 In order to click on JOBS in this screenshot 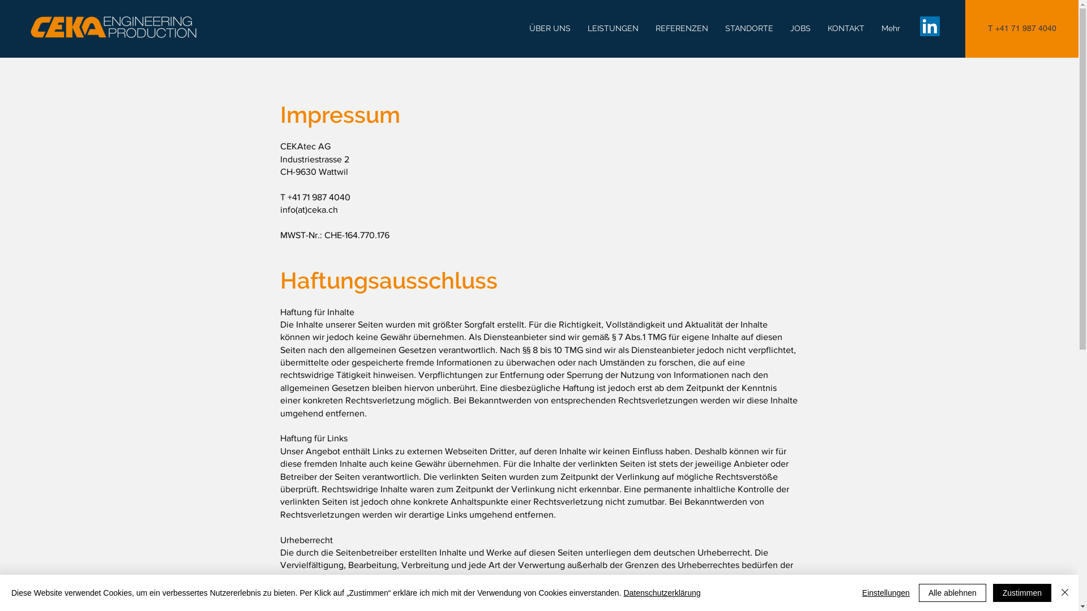, I will do `click(801, 28)`.